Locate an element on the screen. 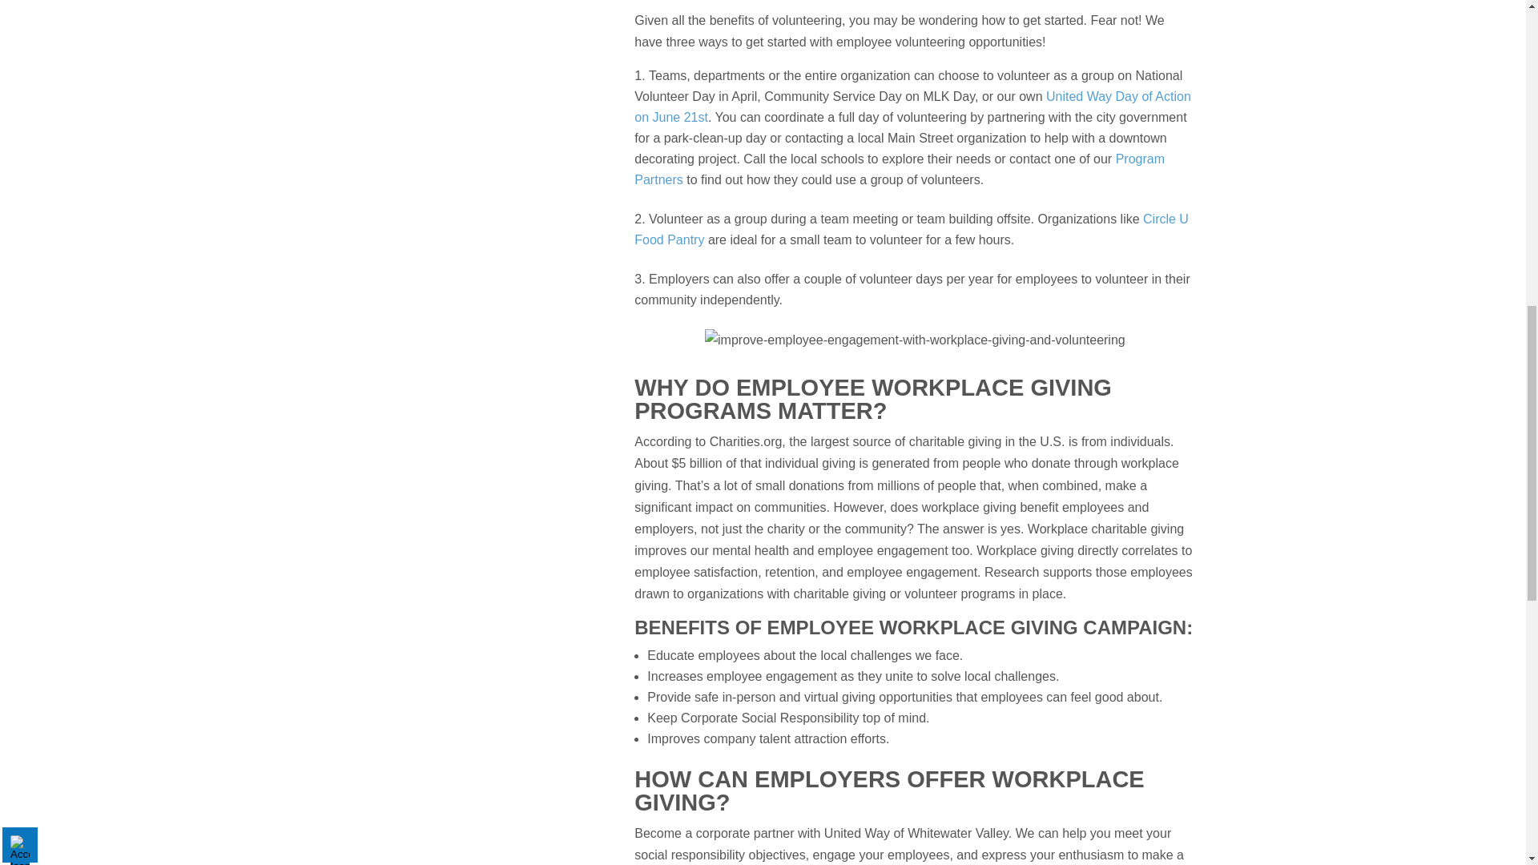 This screenshot has height=865, width=1538. United Way Day of Action on June 21st is located at coordinates (912, 107).